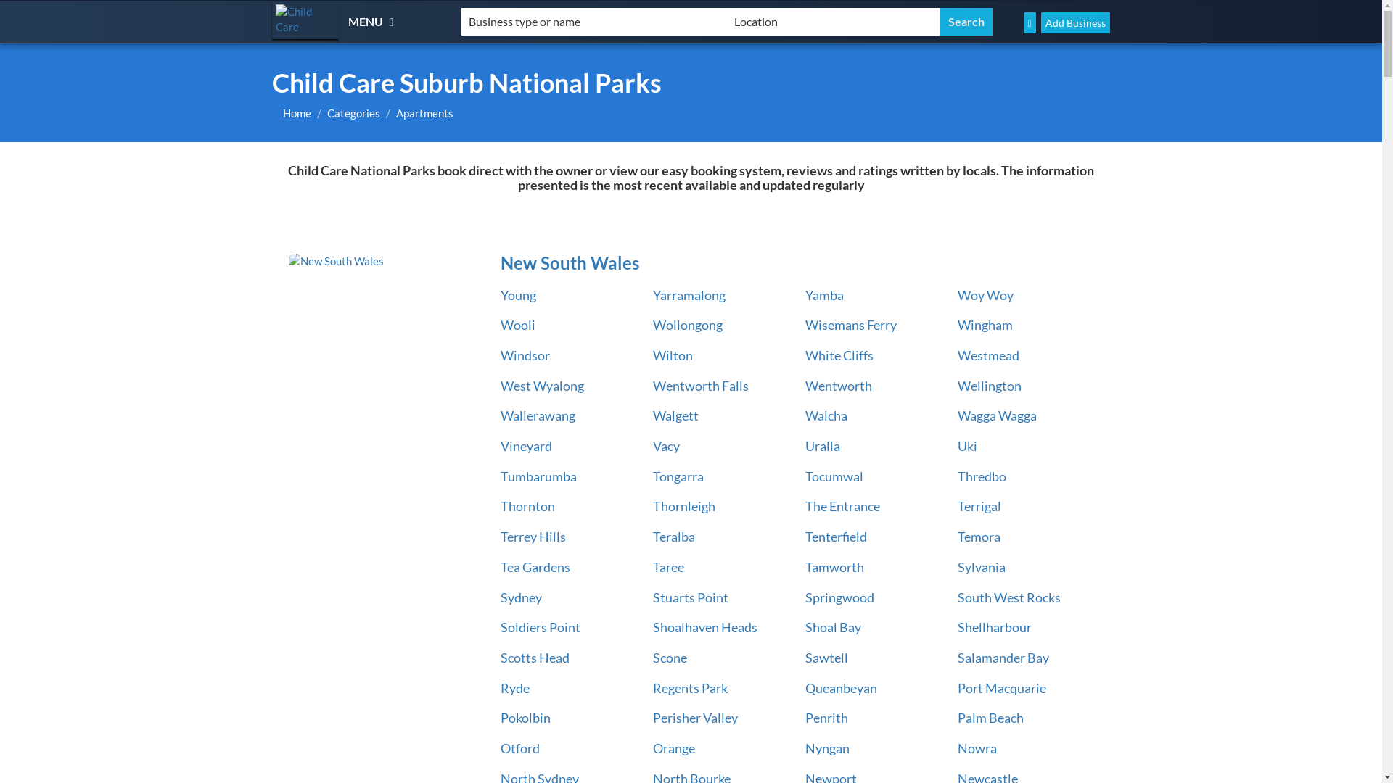 This screenshot has height=783, width=1393. Describe the element at coordinates (354, 113) in the screenshot. I see `Categories` at that location.